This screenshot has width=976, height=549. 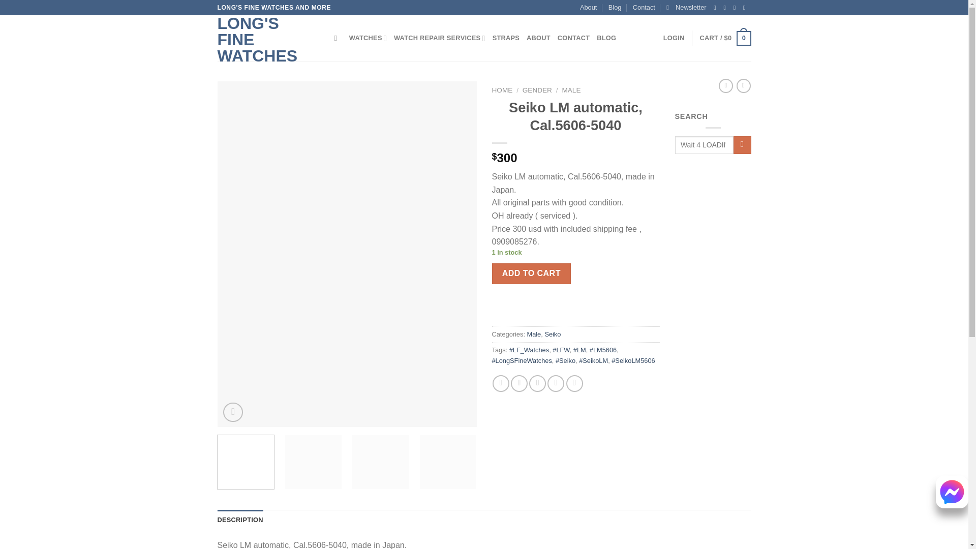 What do you see at coordinates (538, 38) in the screenshot?
I see `ABOUT` at bounding box center [538, 38].